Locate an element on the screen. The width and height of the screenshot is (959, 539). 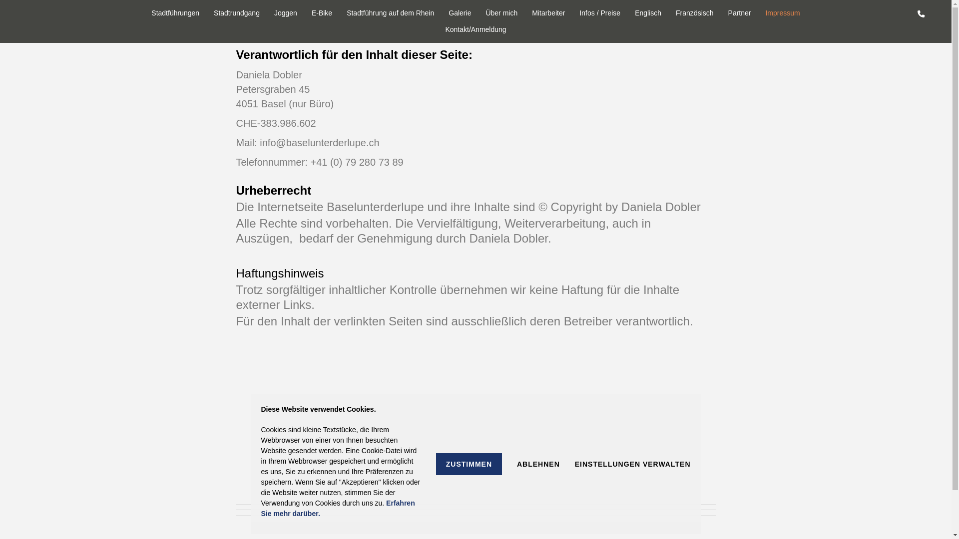
ABLEHNEN is located at coordinates (538, 464).